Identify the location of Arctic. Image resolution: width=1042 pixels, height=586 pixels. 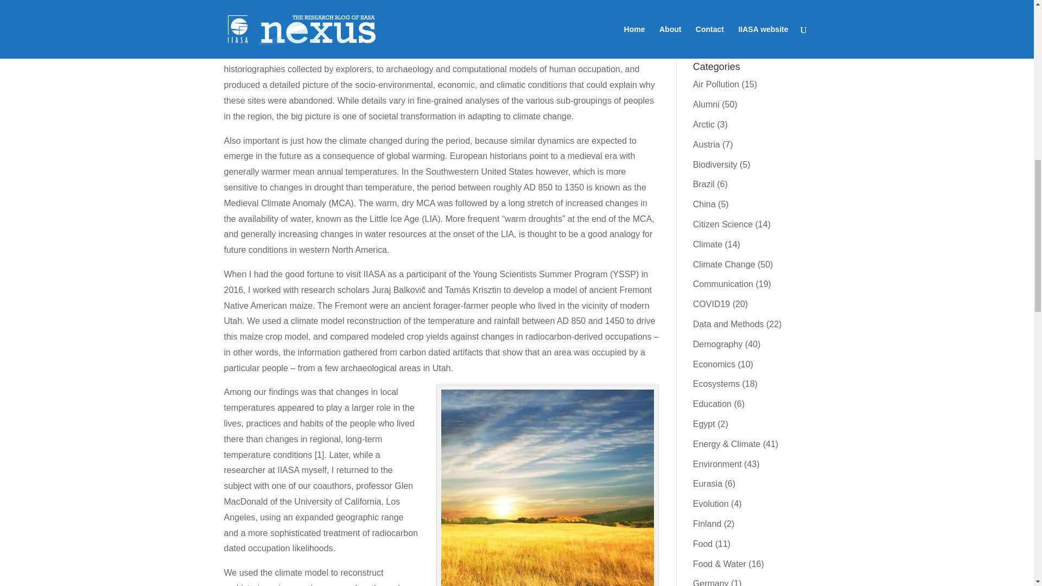
(703, 124).